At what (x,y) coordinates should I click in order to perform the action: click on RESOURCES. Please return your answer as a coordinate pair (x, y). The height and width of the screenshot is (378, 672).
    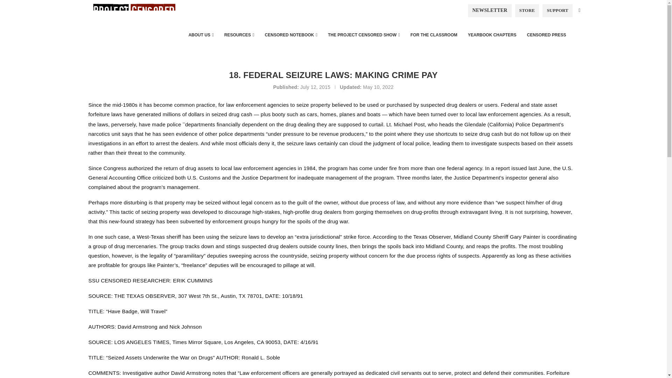
    Looking at the image, I should click on (239, 35).